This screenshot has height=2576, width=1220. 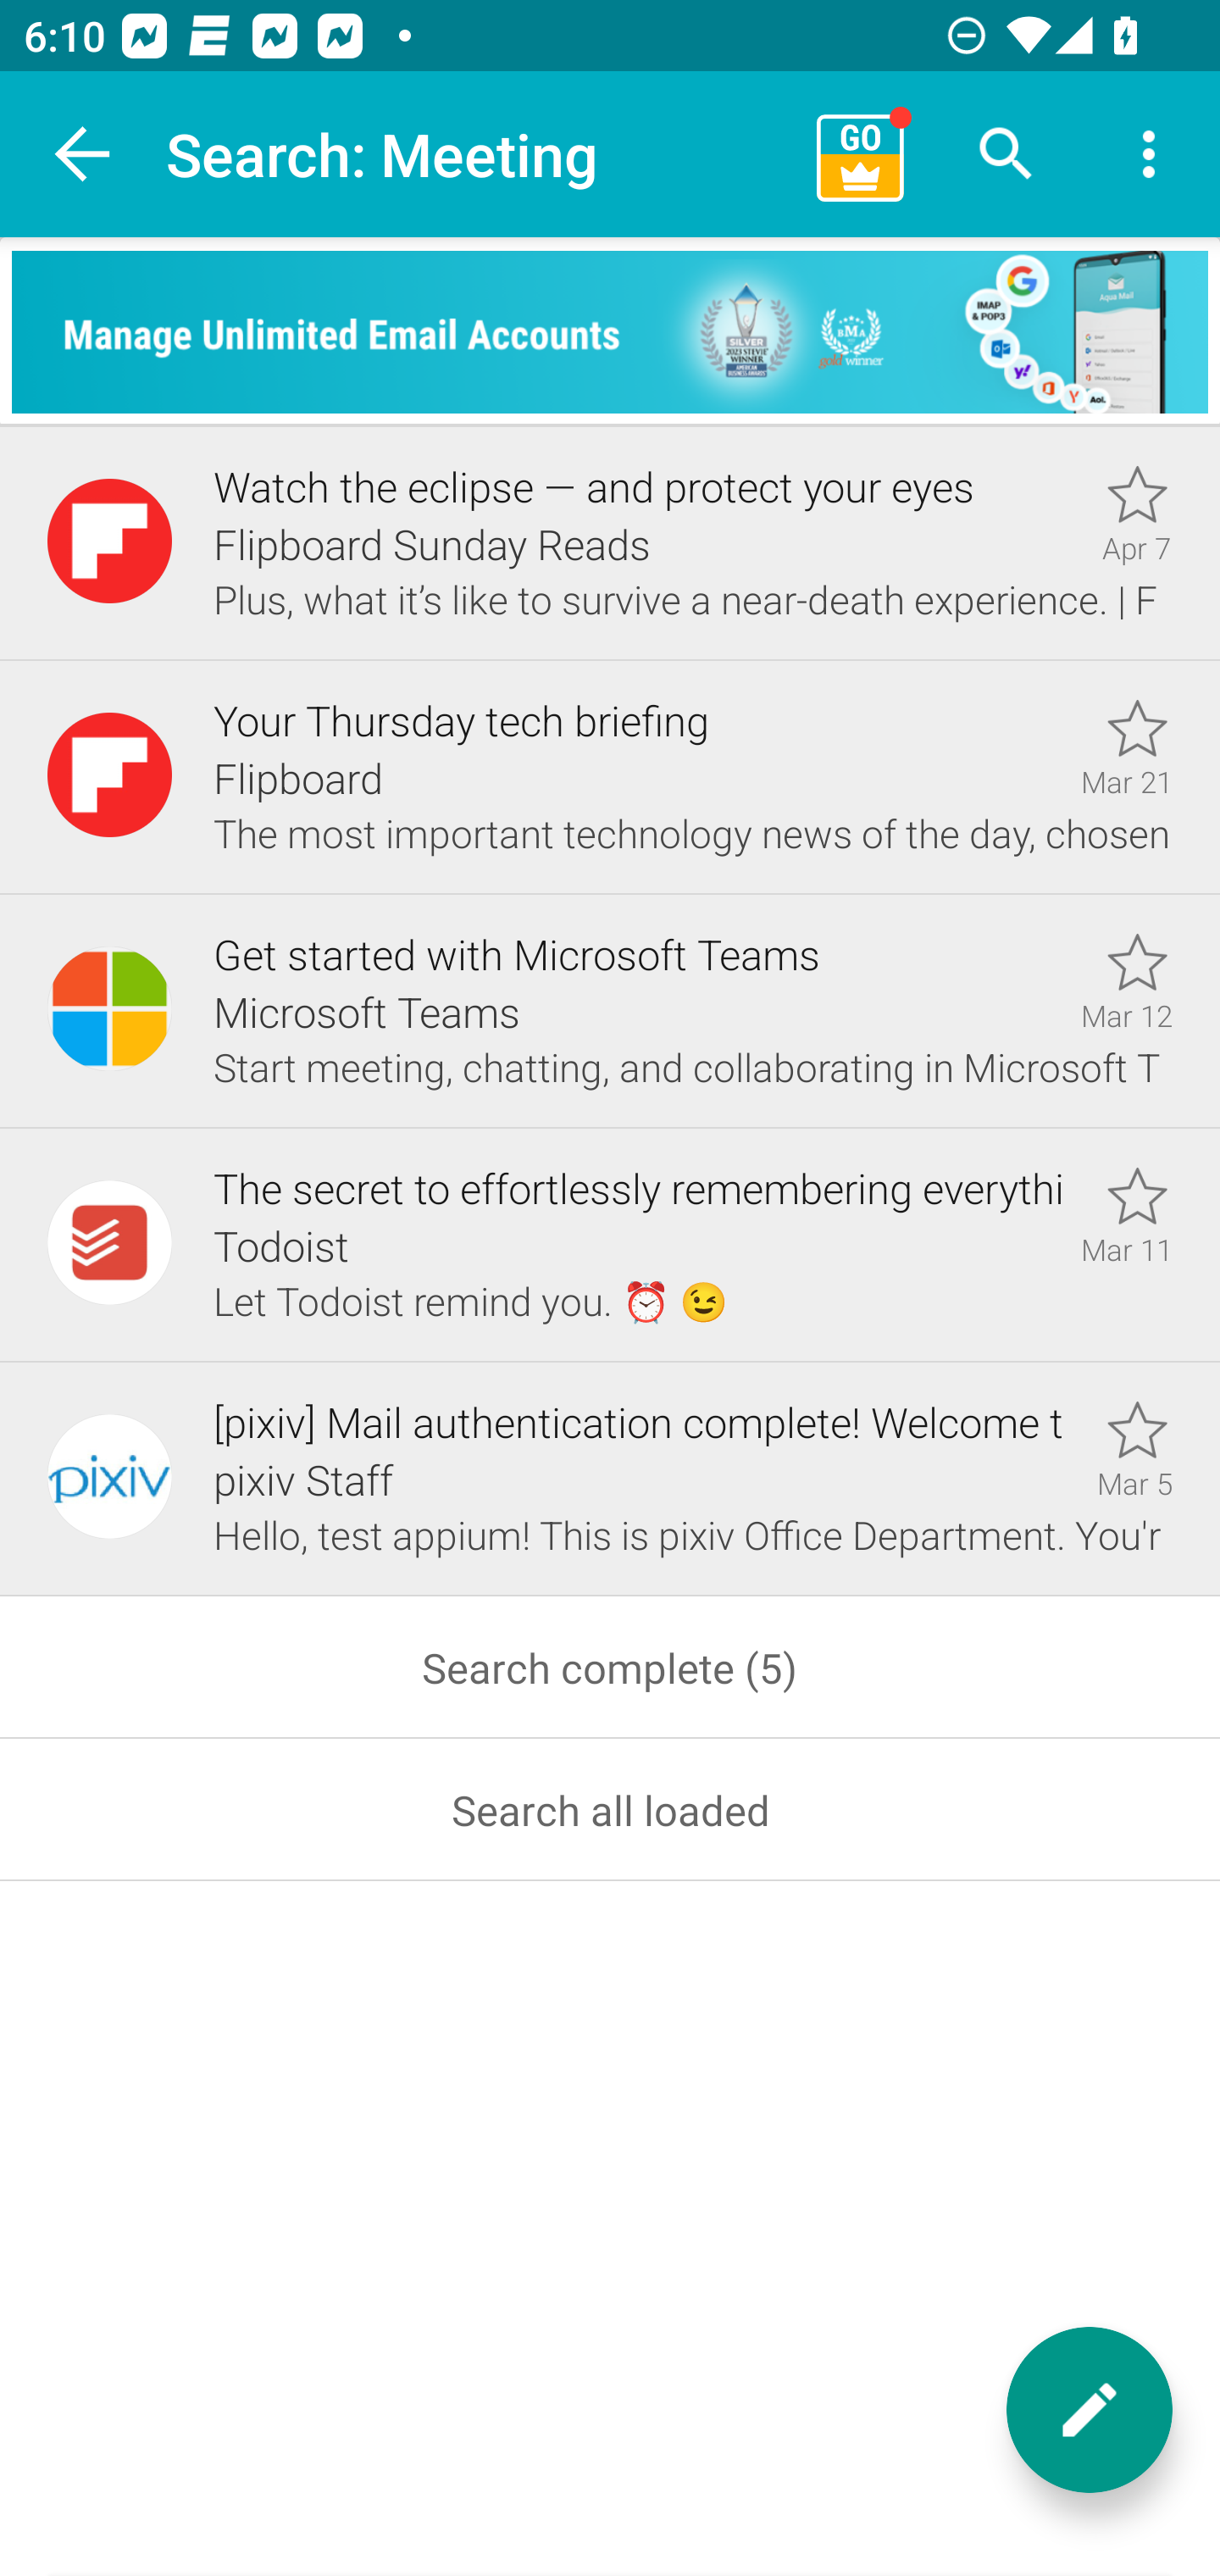 I want to click on Navigate up, so click(x=83, y=154).